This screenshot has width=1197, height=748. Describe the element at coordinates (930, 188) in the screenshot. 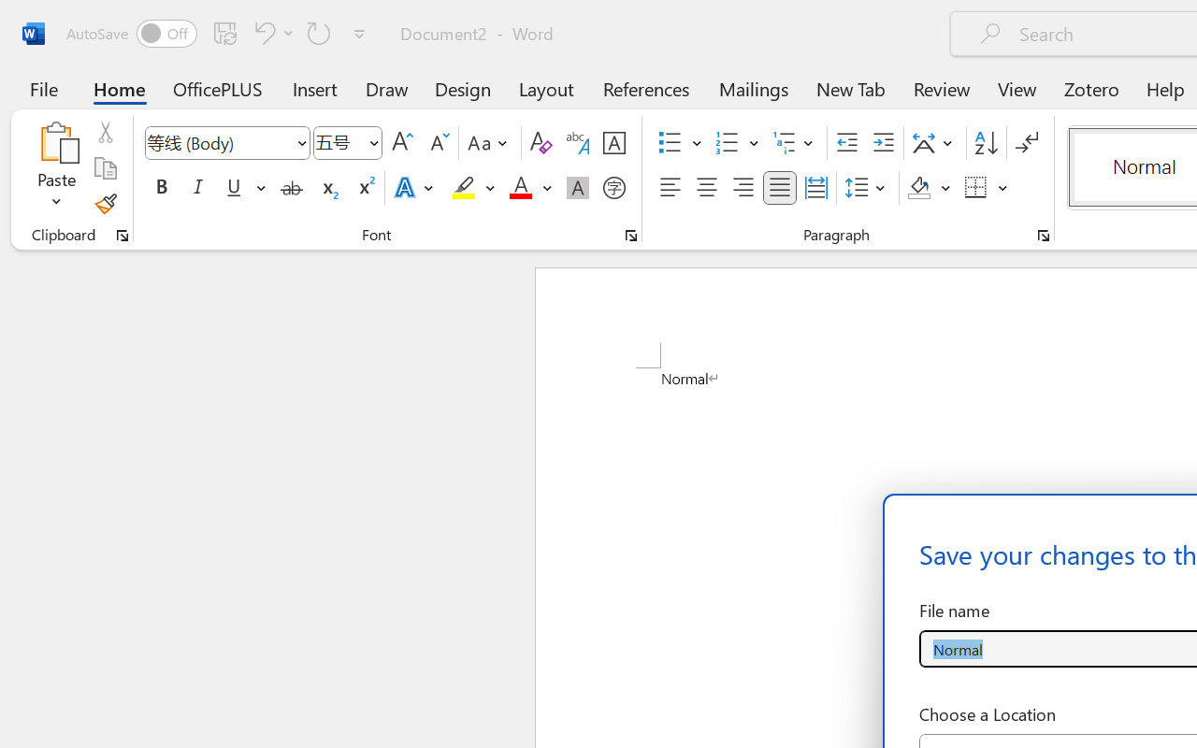

I see `Shading` at that location.